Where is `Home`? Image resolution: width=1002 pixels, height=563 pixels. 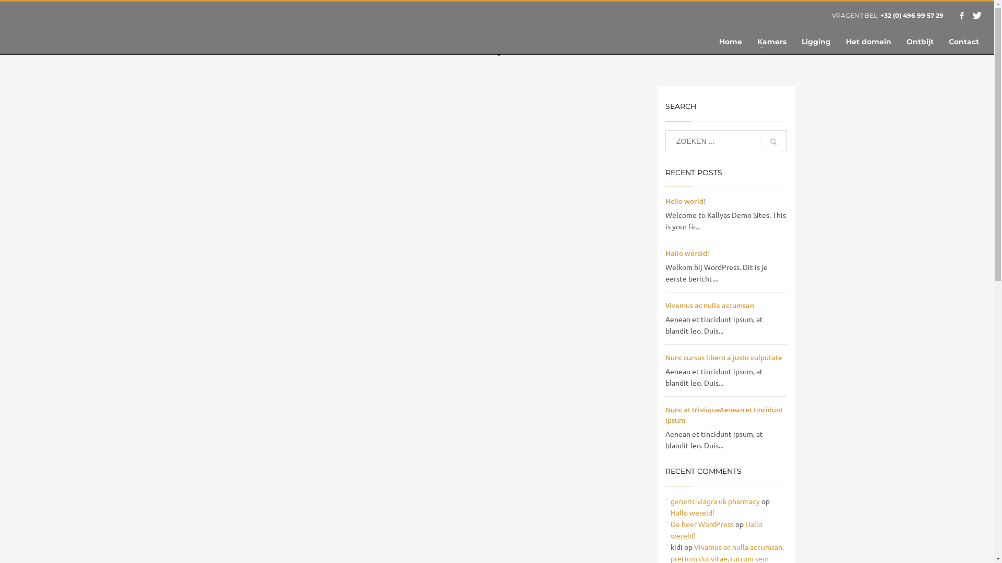 Home is located at coordinates (731, 42).